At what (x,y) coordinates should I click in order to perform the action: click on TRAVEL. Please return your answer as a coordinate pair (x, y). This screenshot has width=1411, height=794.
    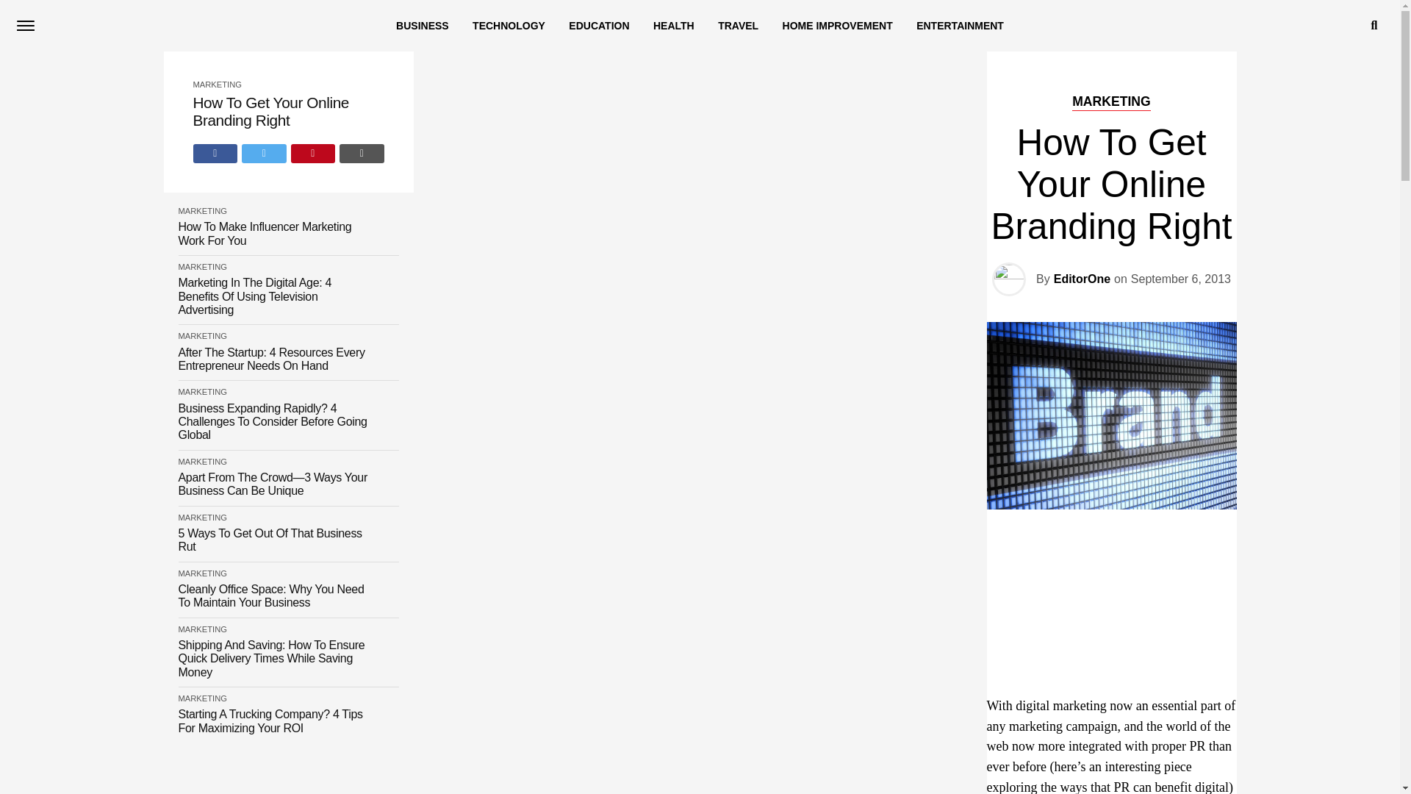
    Looking at the image, I should click on (738, 26).